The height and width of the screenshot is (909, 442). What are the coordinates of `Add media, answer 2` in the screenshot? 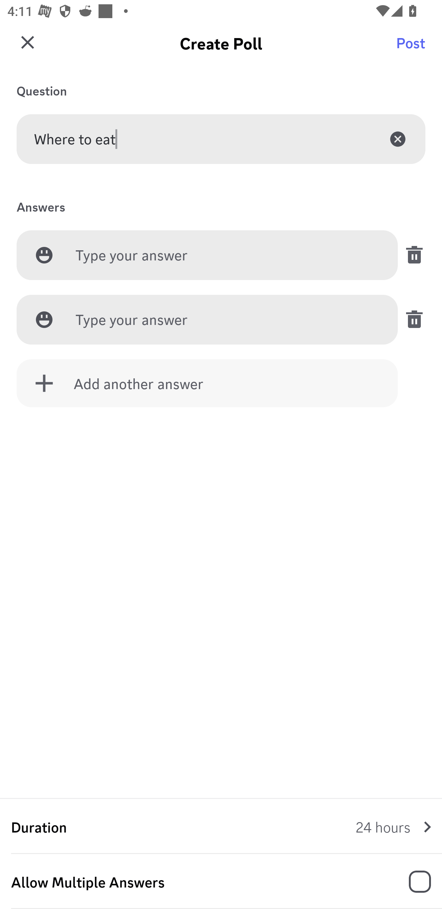 It's located at (44, 319).